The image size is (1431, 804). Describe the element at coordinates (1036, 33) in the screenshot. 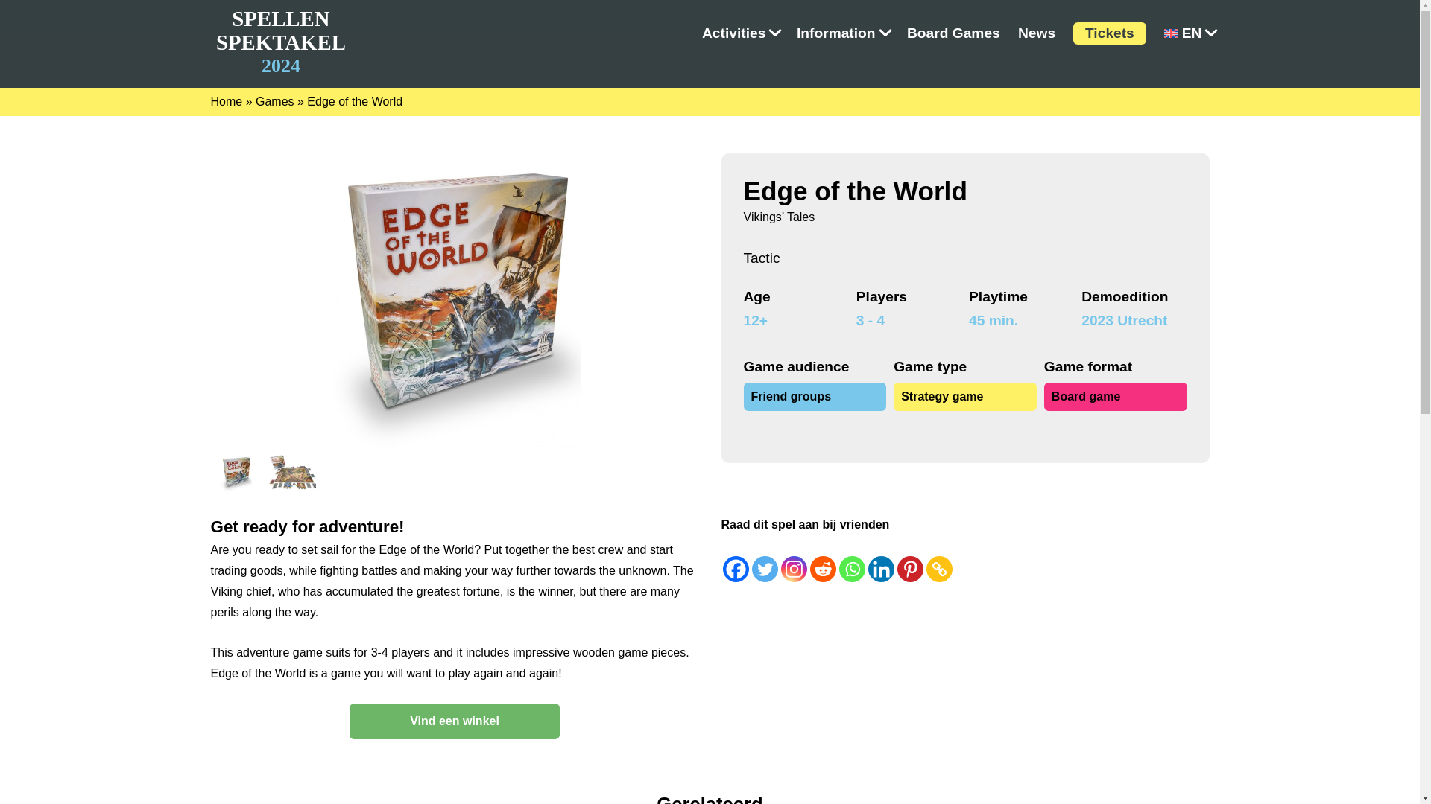

I see `Twitter` at that location.